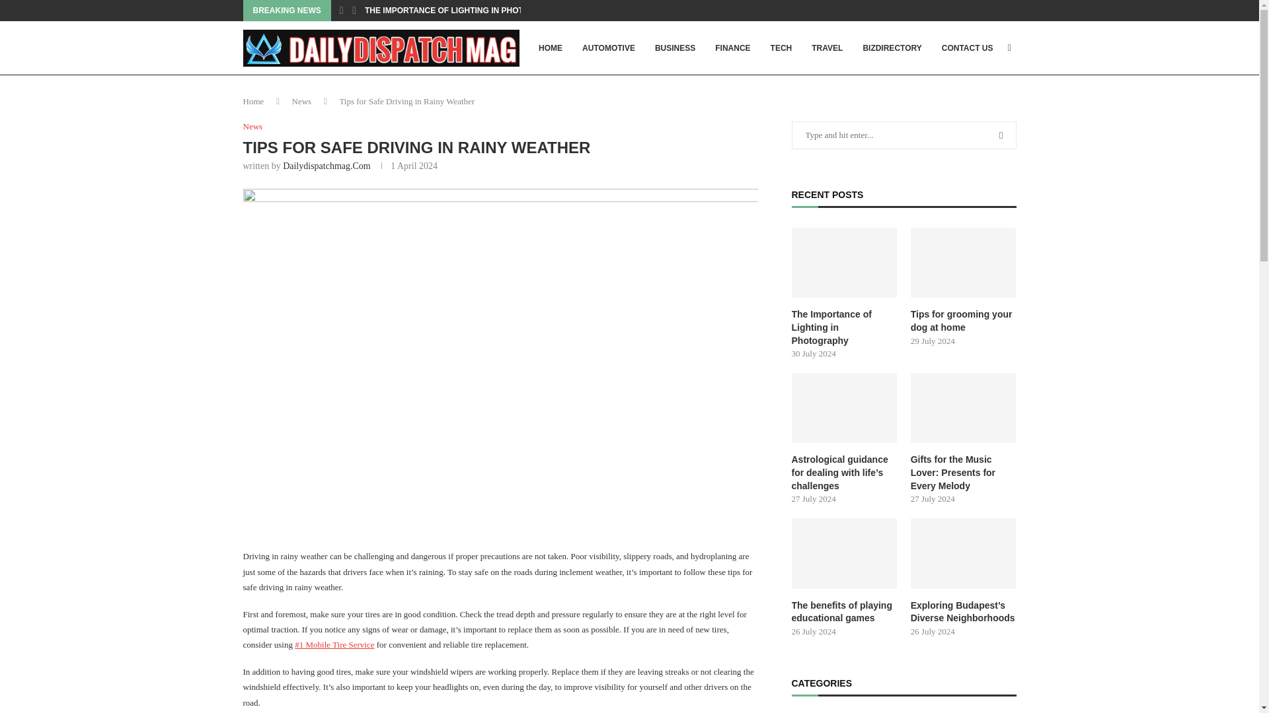 This screenshot has height=713, width=1269. Describe the element at coordinates (845, 263) in the screenshot. I see `The Importance of Lighting in Photography` at that location.